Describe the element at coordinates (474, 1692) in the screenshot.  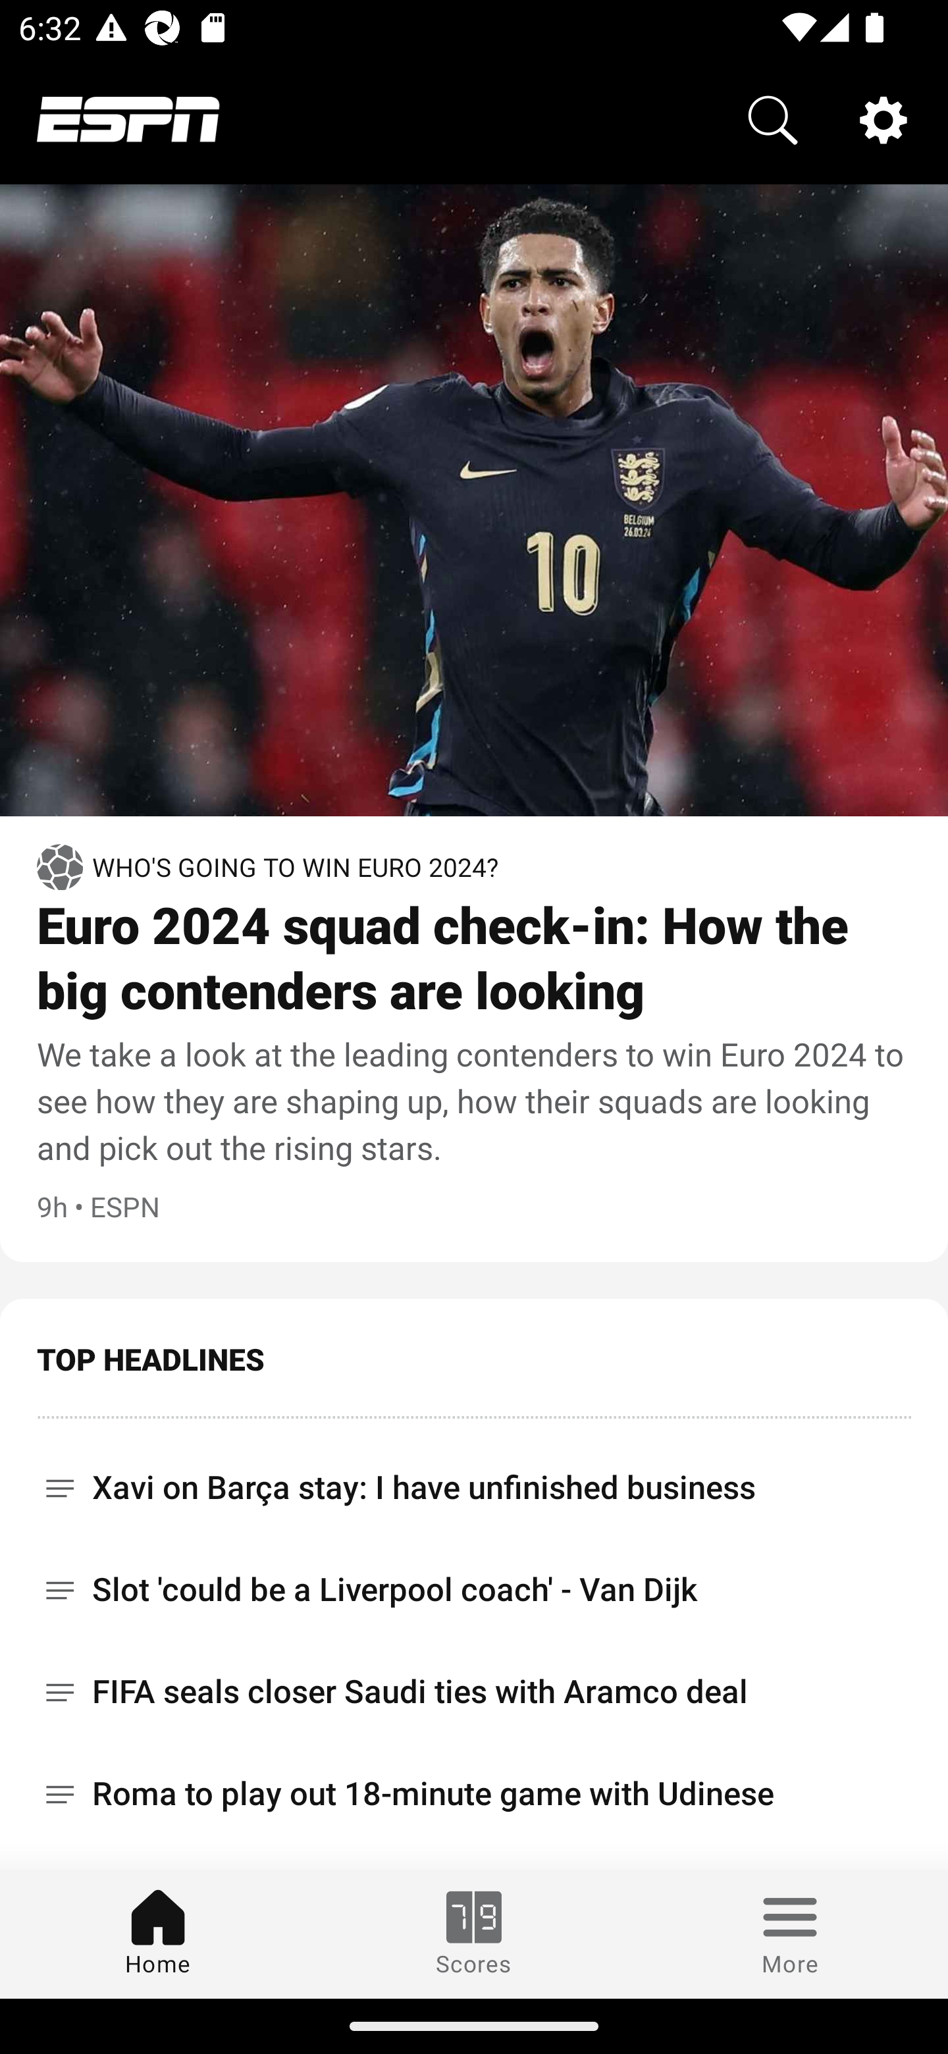
I see ` FIFA seals closer Saudi ties with Aramco deal` at that location.